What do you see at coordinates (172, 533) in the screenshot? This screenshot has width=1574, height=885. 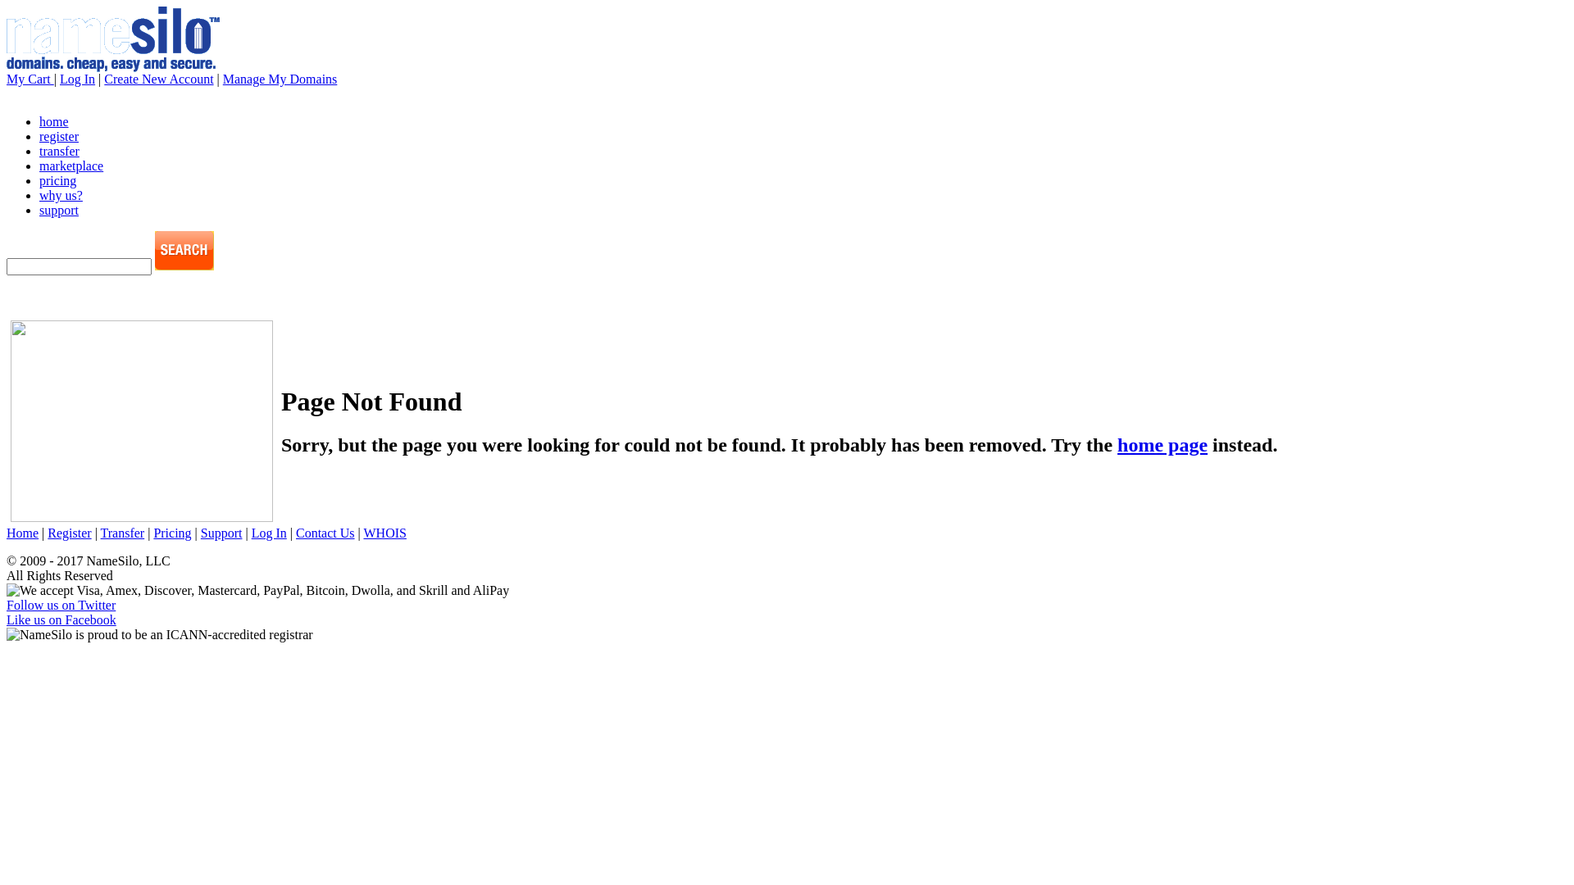 I see `Pricing` at bounding box center [172, 533].